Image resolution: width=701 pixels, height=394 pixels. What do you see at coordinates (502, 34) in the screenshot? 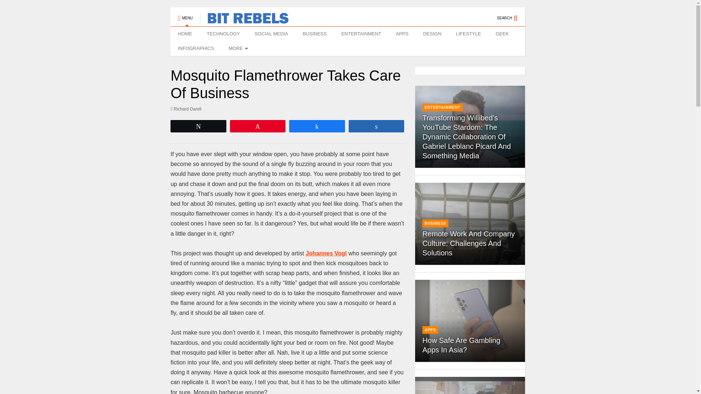
I see `GEEK` at bounding box center [502, 34].